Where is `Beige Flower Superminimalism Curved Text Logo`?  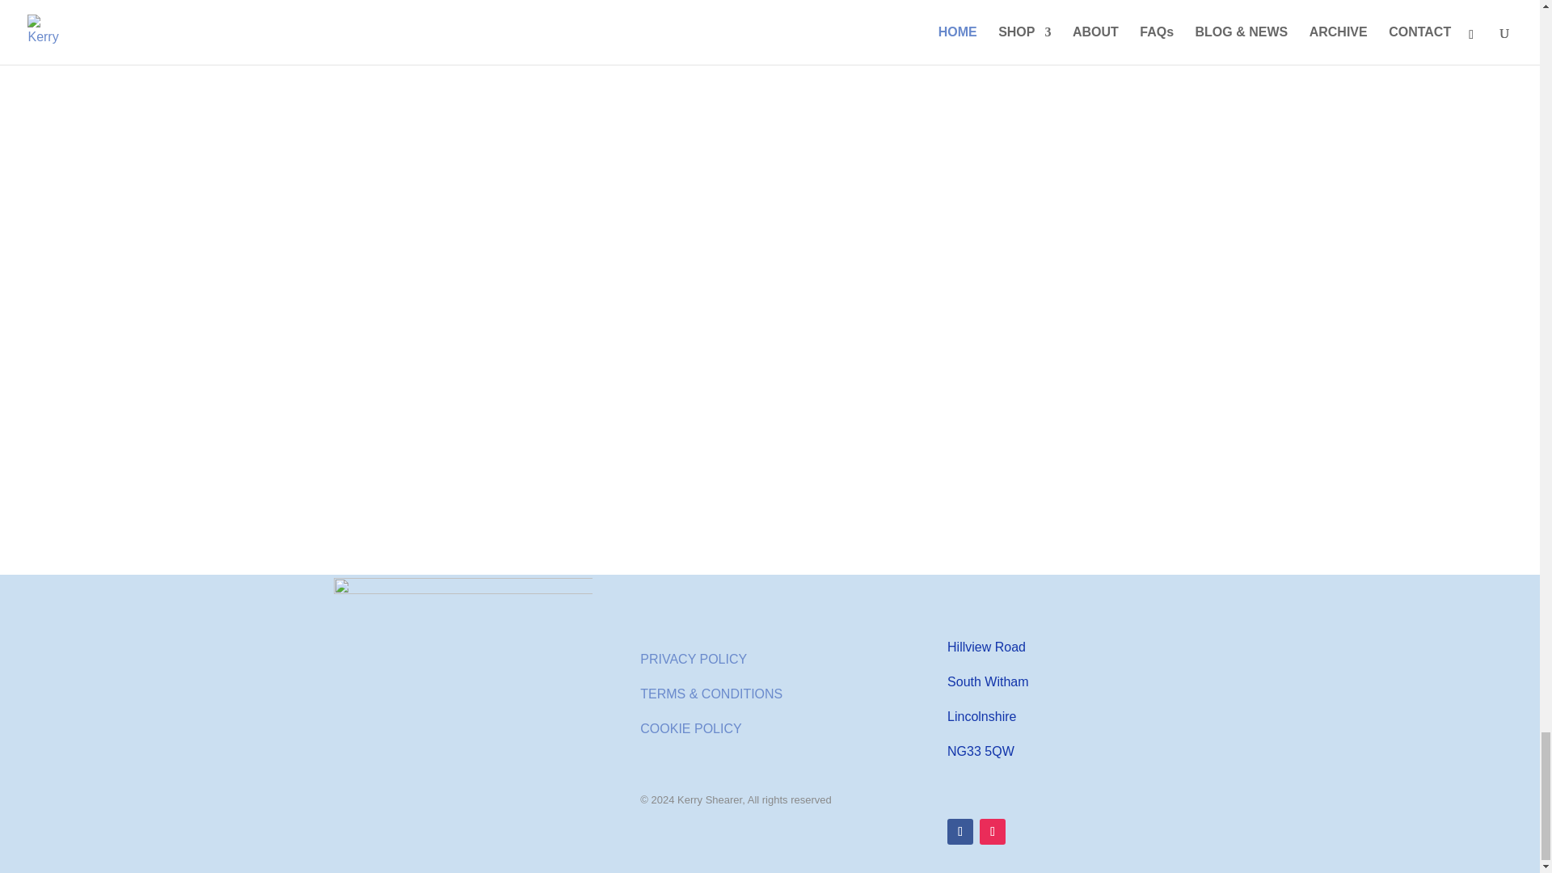
Beige Flower Superminimalism Curved Text Logo is located at coordinates (462, 706).